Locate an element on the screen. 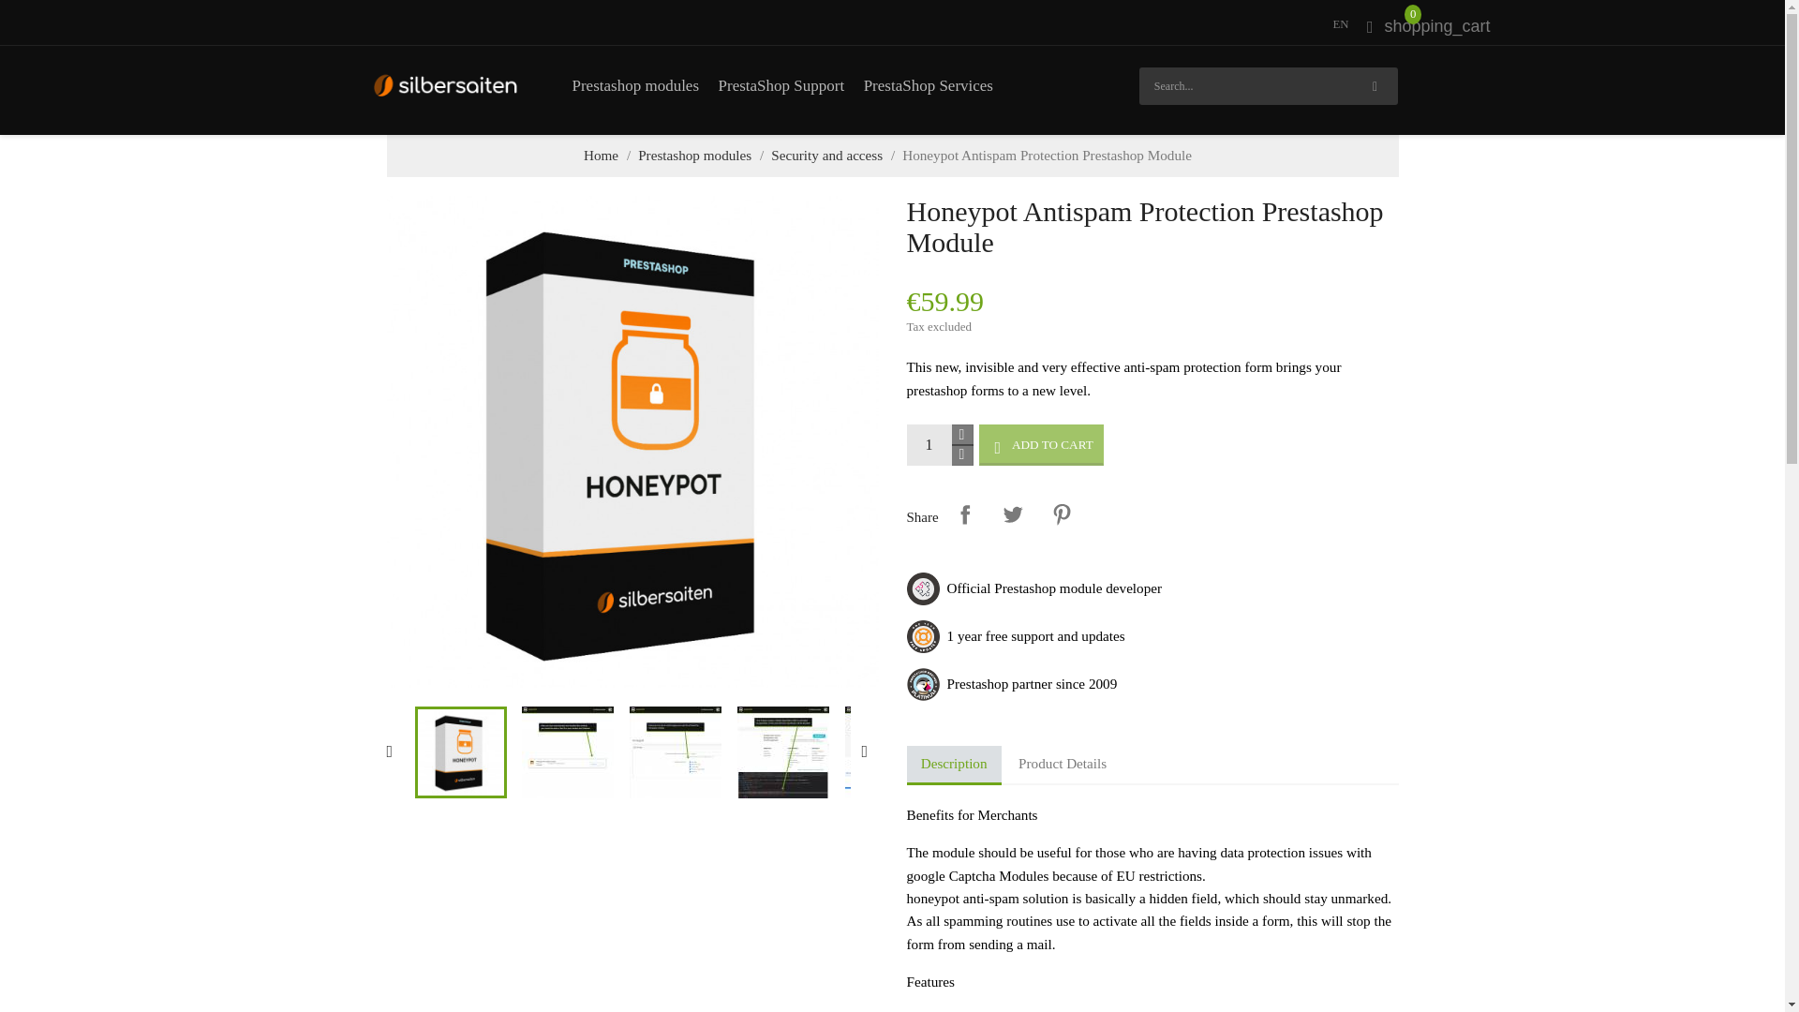 This screenshot has height=1012, width=1799. Security and access is located at coordinates (826, 154).